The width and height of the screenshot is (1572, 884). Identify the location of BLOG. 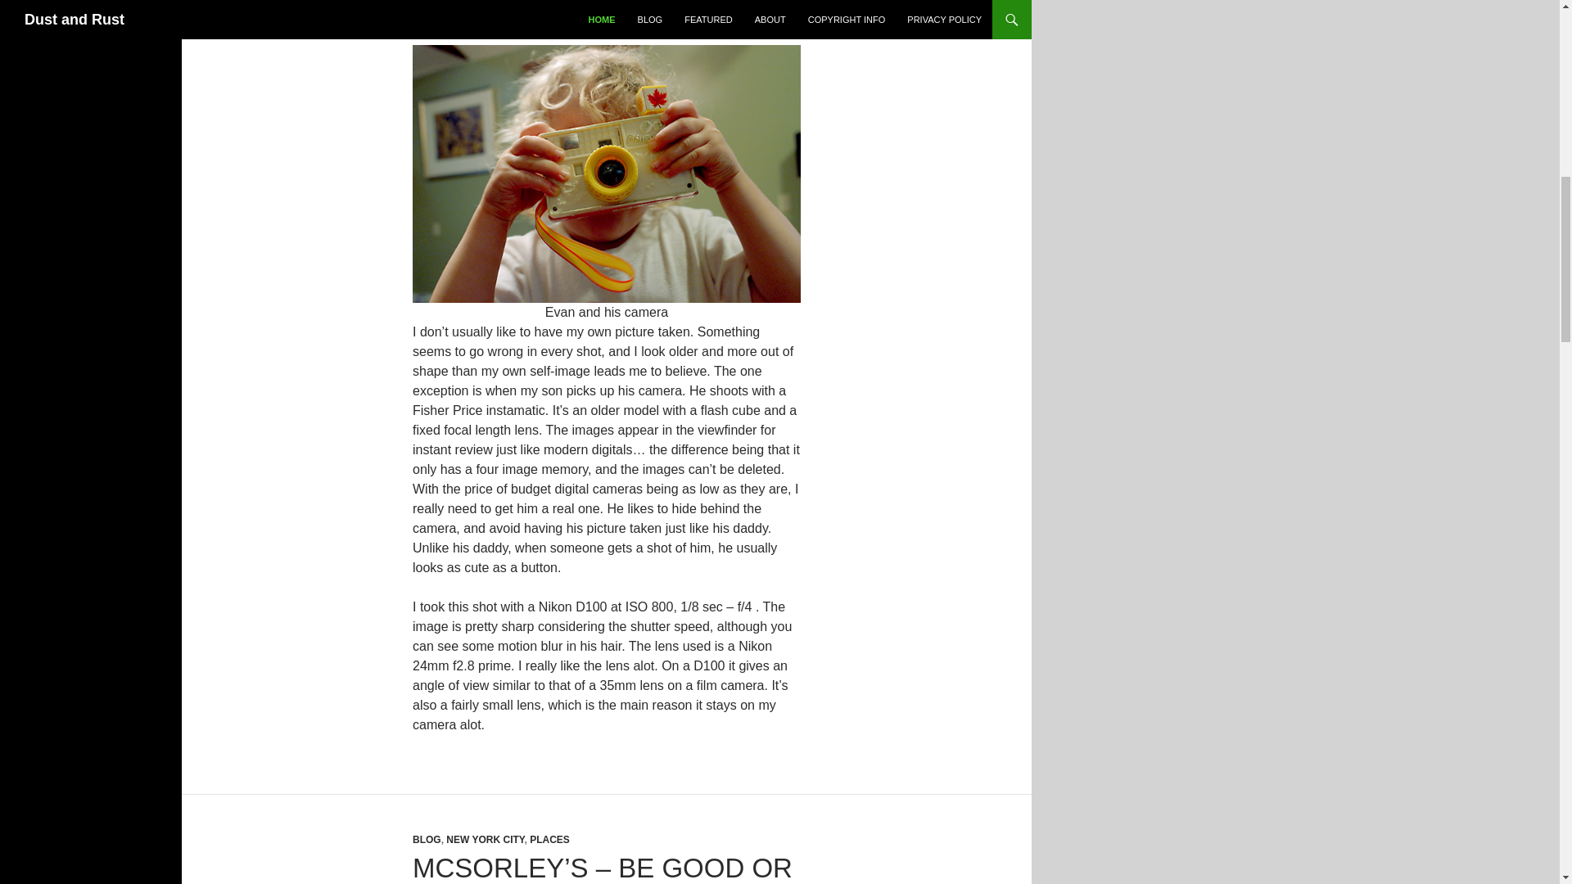
(427, 840).